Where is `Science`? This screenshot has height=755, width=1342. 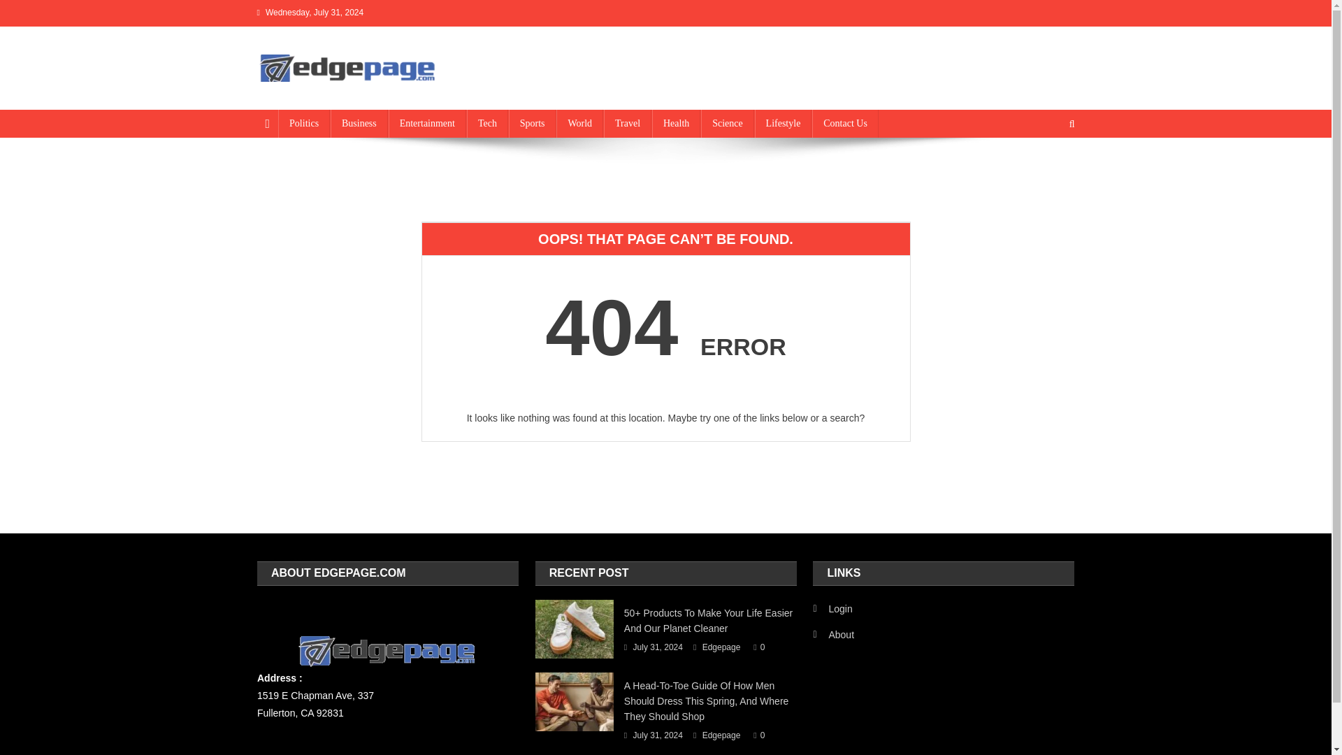 Science is located at coordinates (727, 123).